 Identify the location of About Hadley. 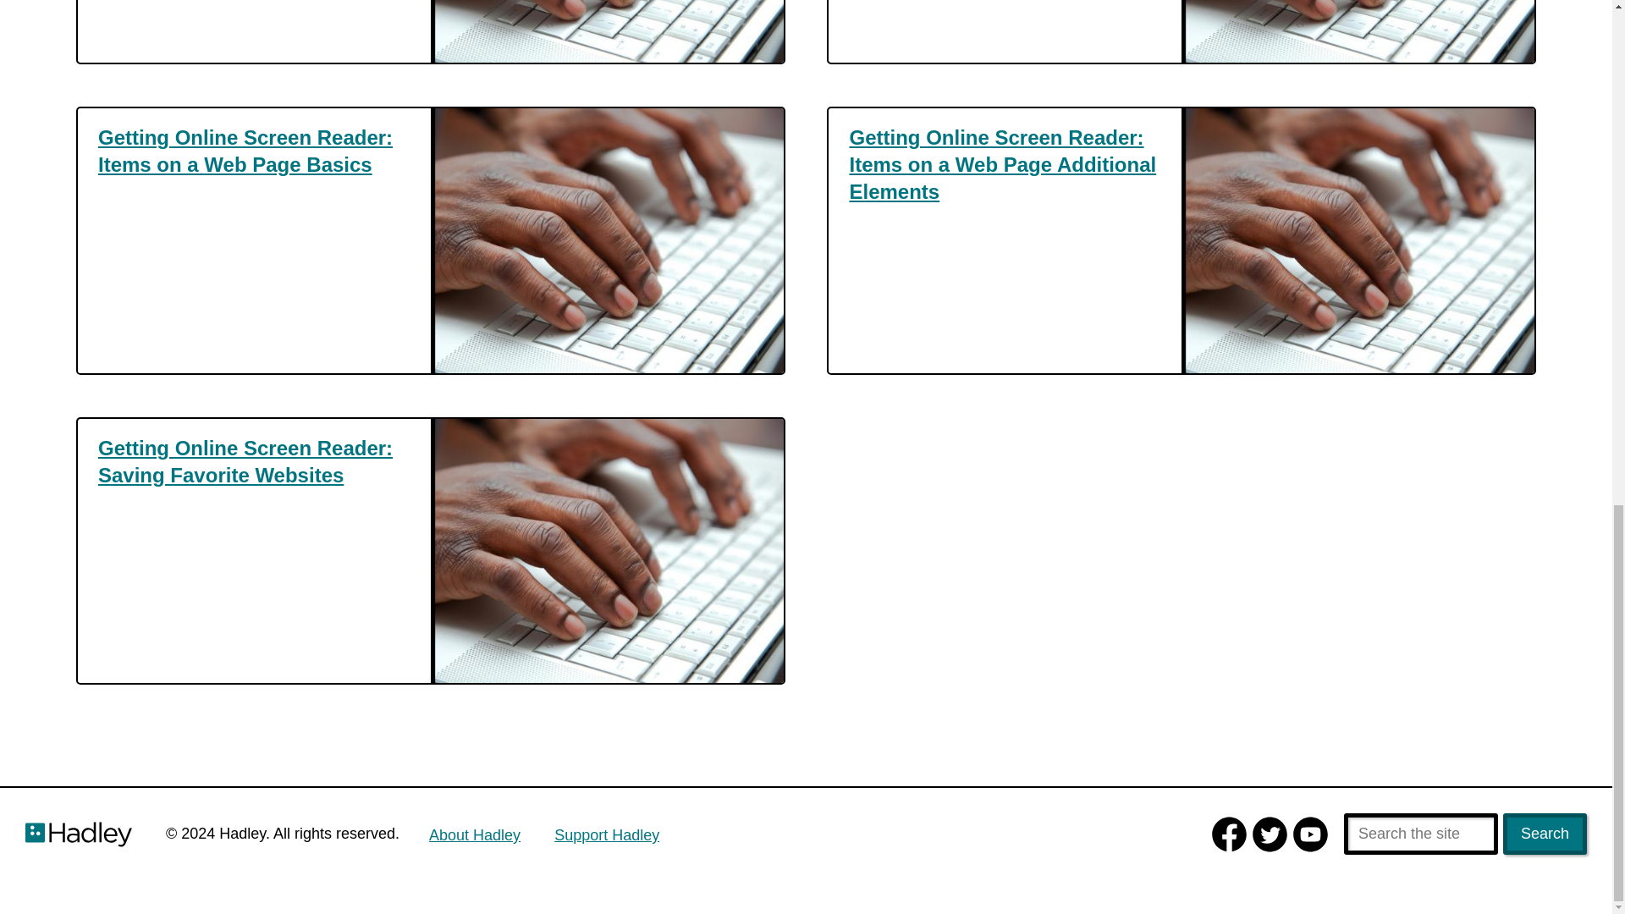
(474, 835).